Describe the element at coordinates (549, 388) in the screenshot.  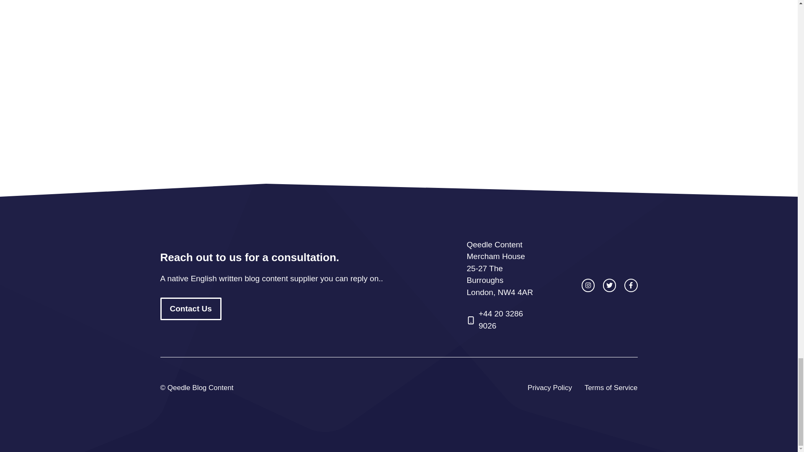
I see `Privacy Policy` at that location.